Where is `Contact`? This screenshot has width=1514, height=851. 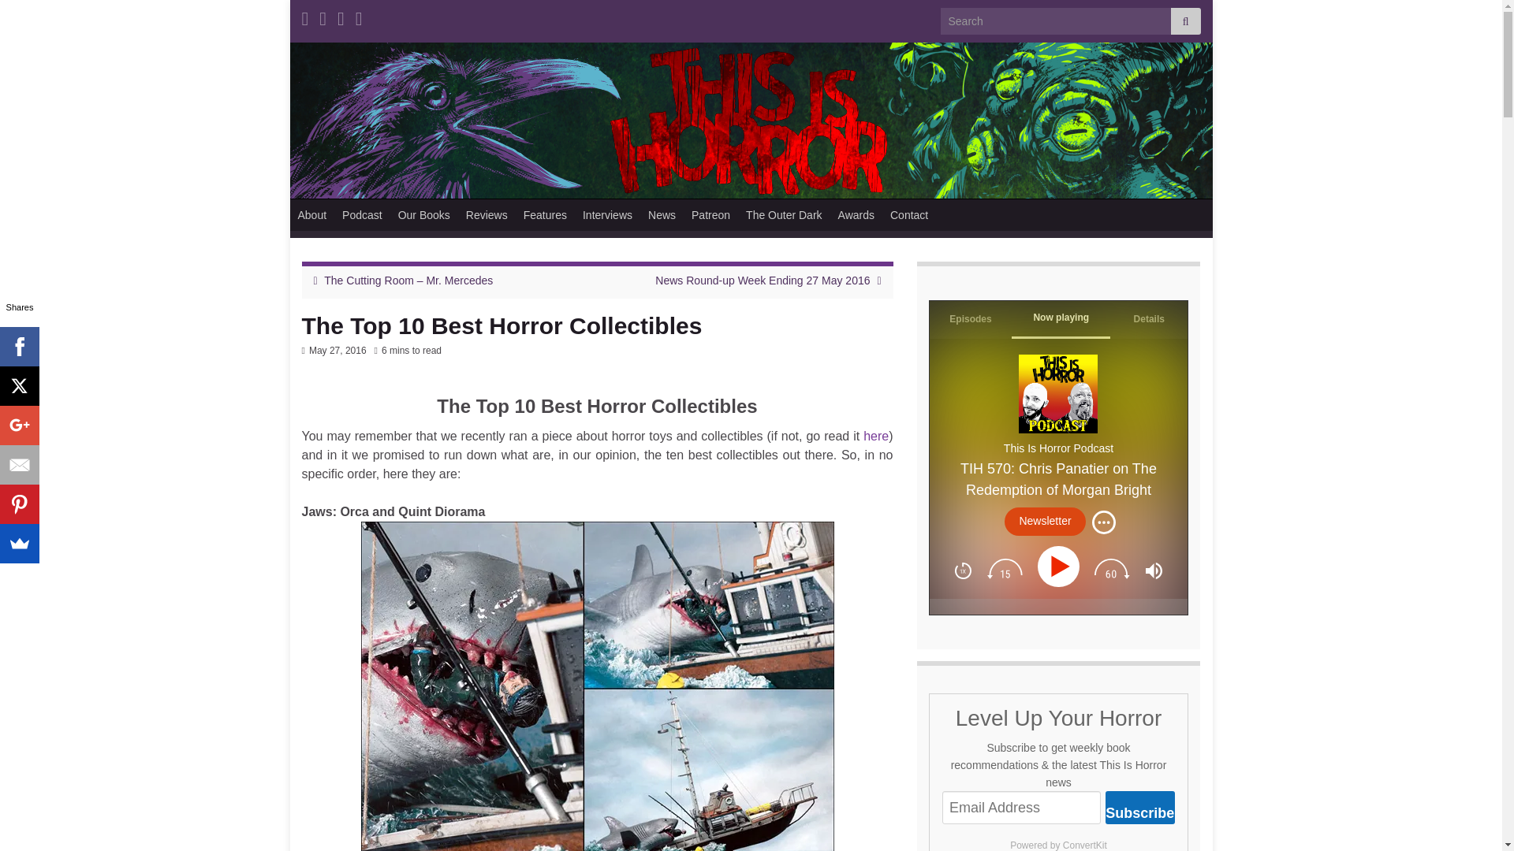 Contact is located at coordinates (908, 214).